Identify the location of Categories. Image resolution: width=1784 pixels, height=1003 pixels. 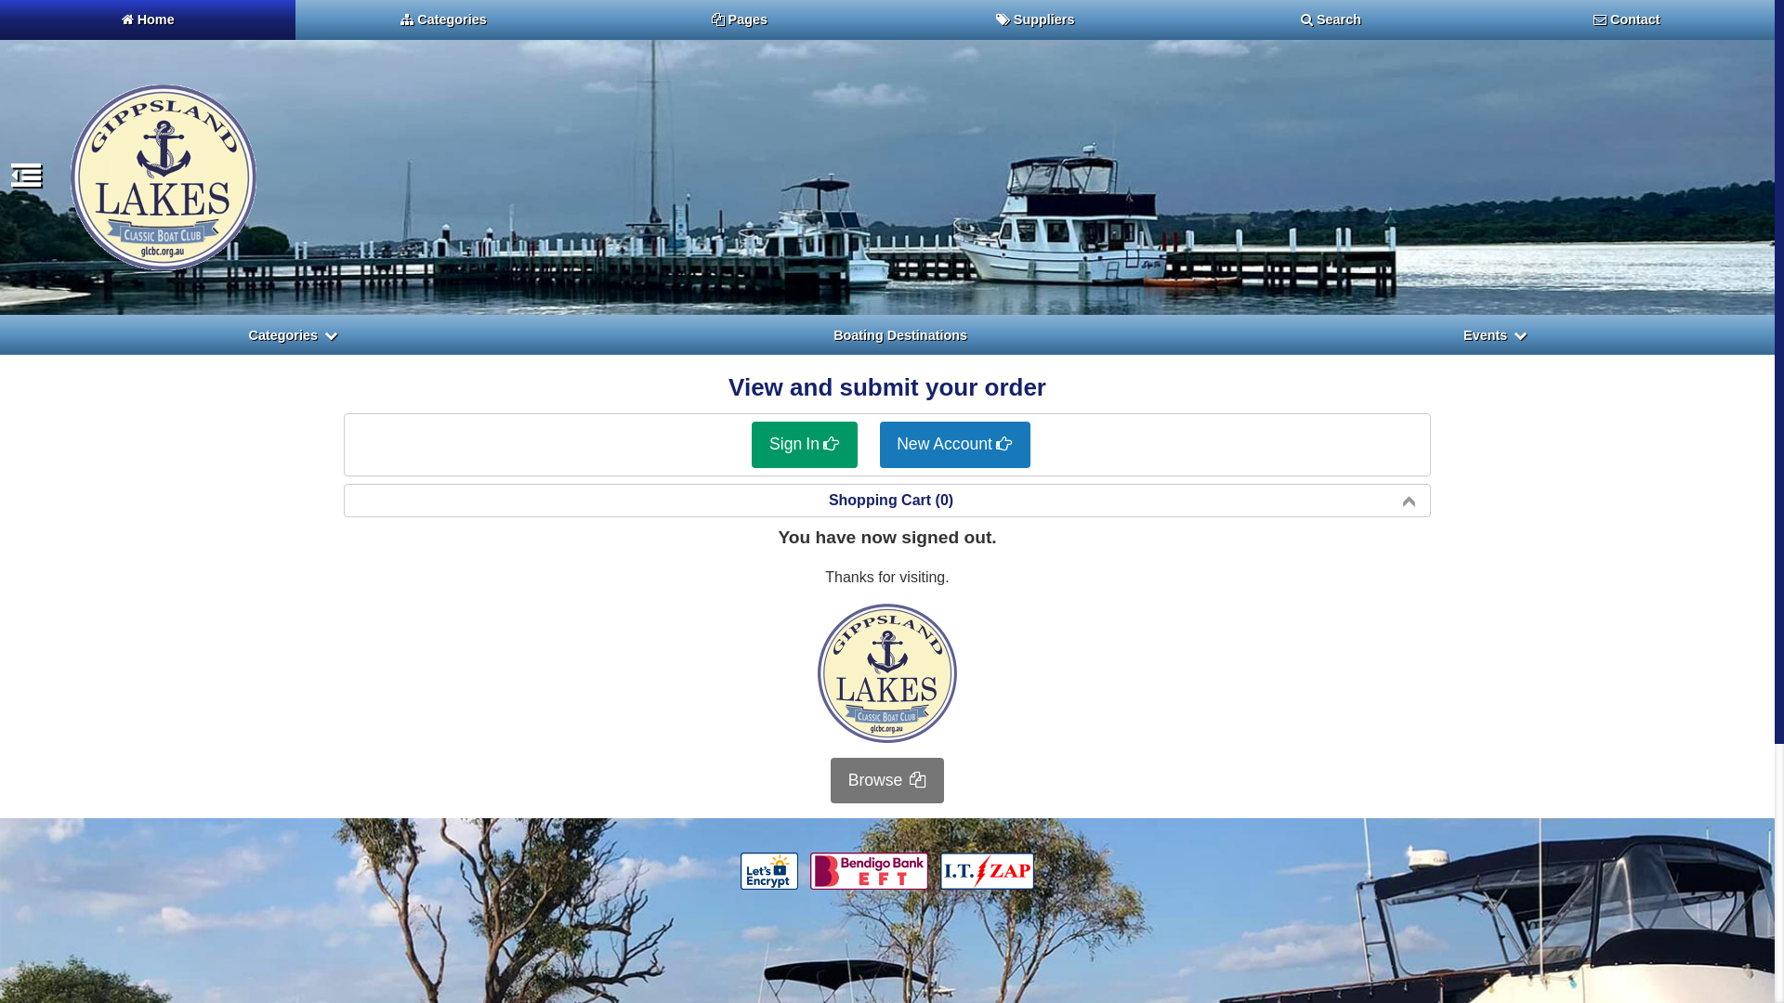
(443, 20).